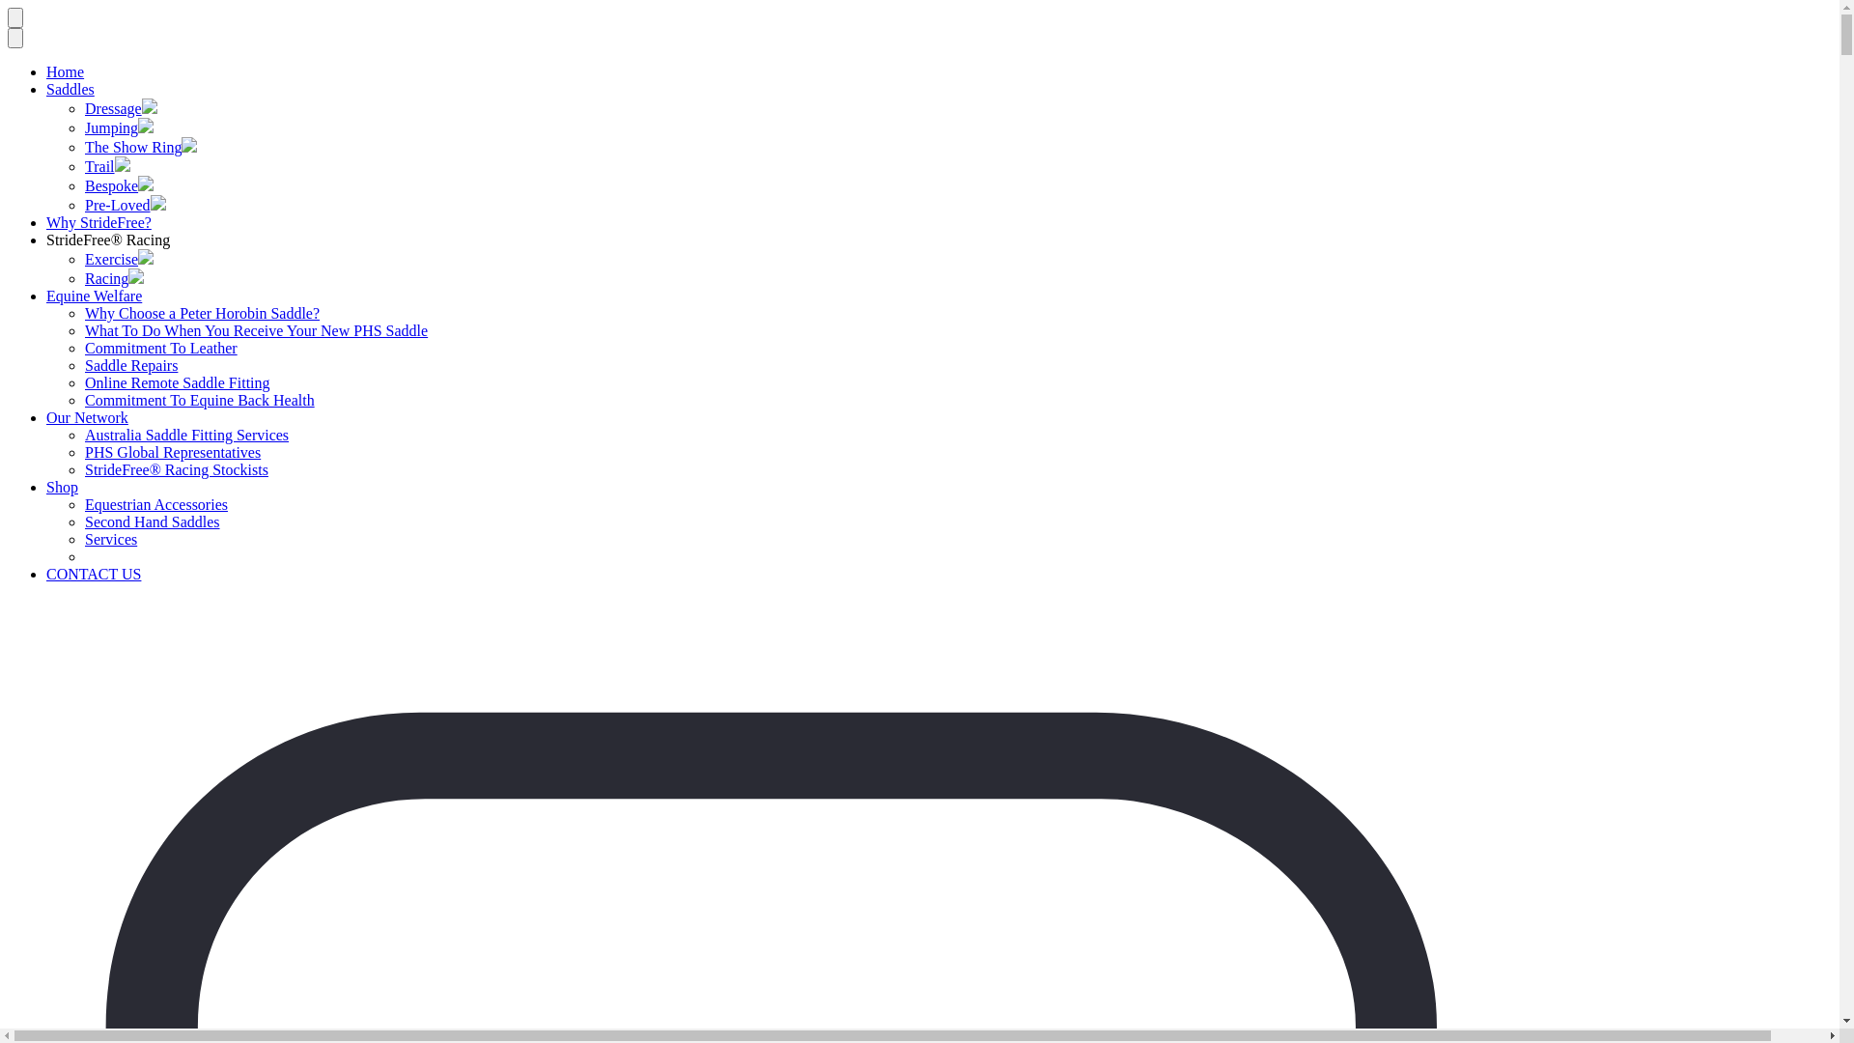  I want to click on Saddles, so click(70, 89).